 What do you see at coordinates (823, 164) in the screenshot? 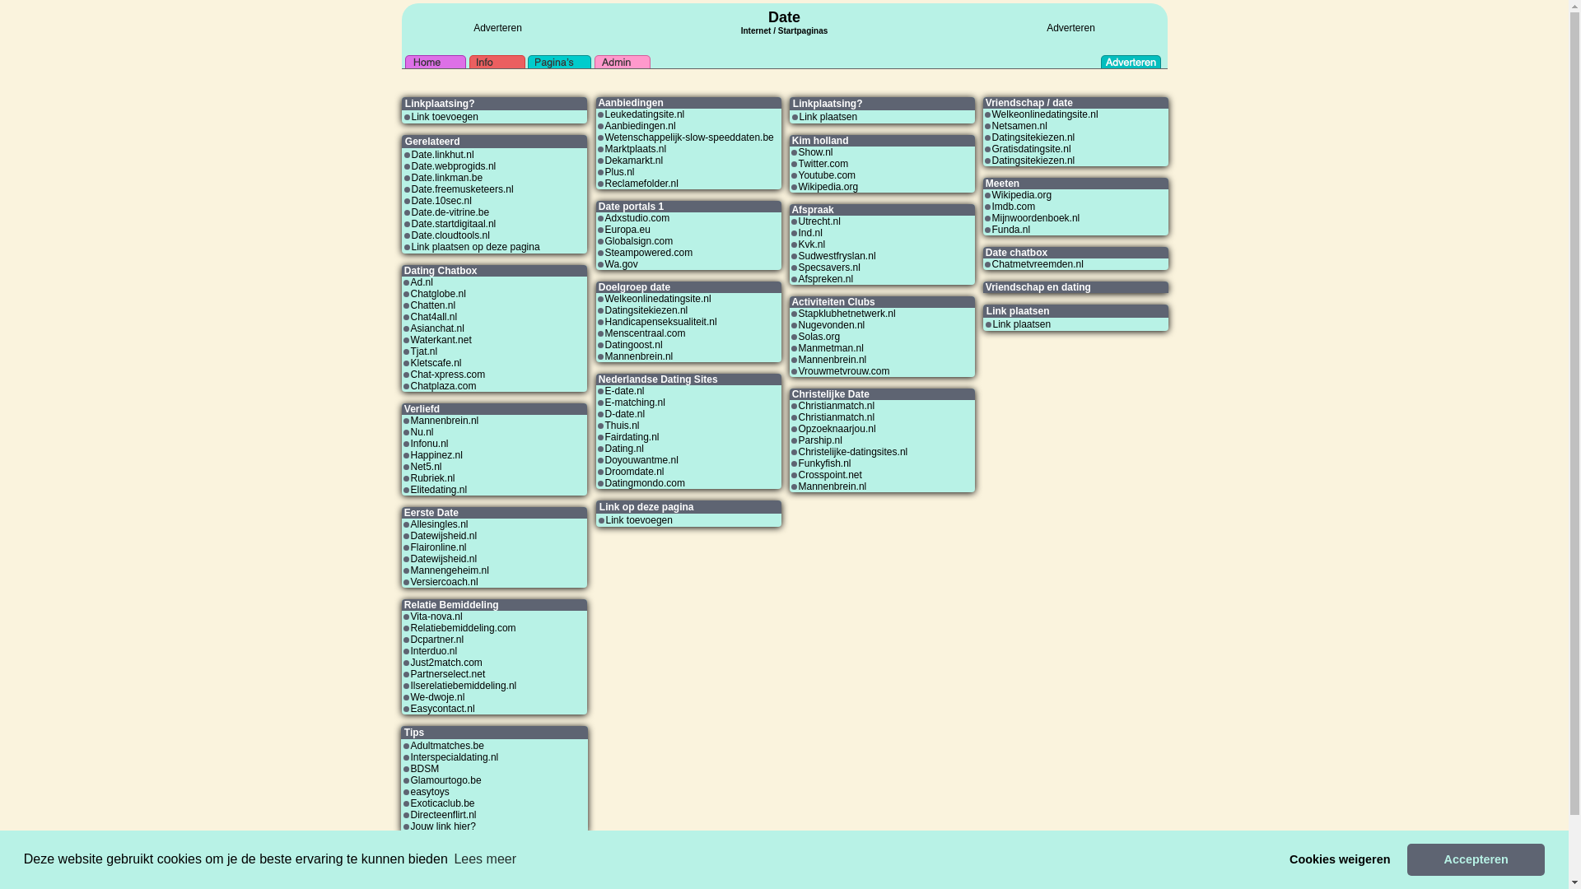
I see `Twitter.com` at bounding box center [823, 164].